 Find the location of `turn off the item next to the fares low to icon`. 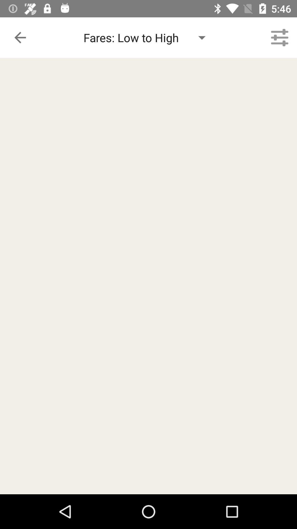

turn off the item next to the fares low to icon is located at coordinates (20, 37).